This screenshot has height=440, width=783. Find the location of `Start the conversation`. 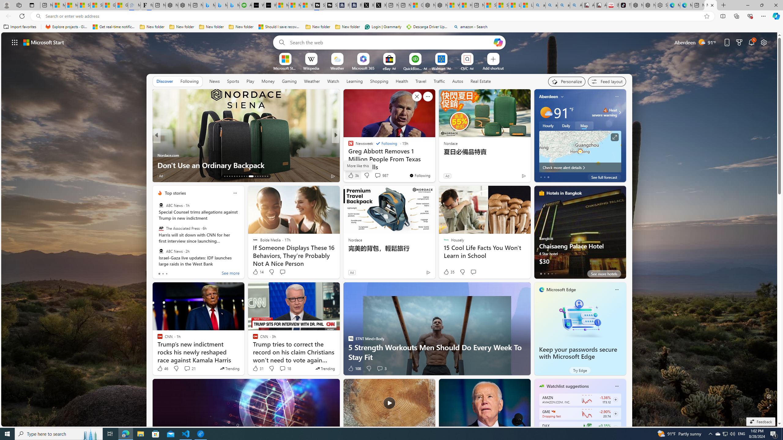

Start the conversation is located at coordinates (473, 272).